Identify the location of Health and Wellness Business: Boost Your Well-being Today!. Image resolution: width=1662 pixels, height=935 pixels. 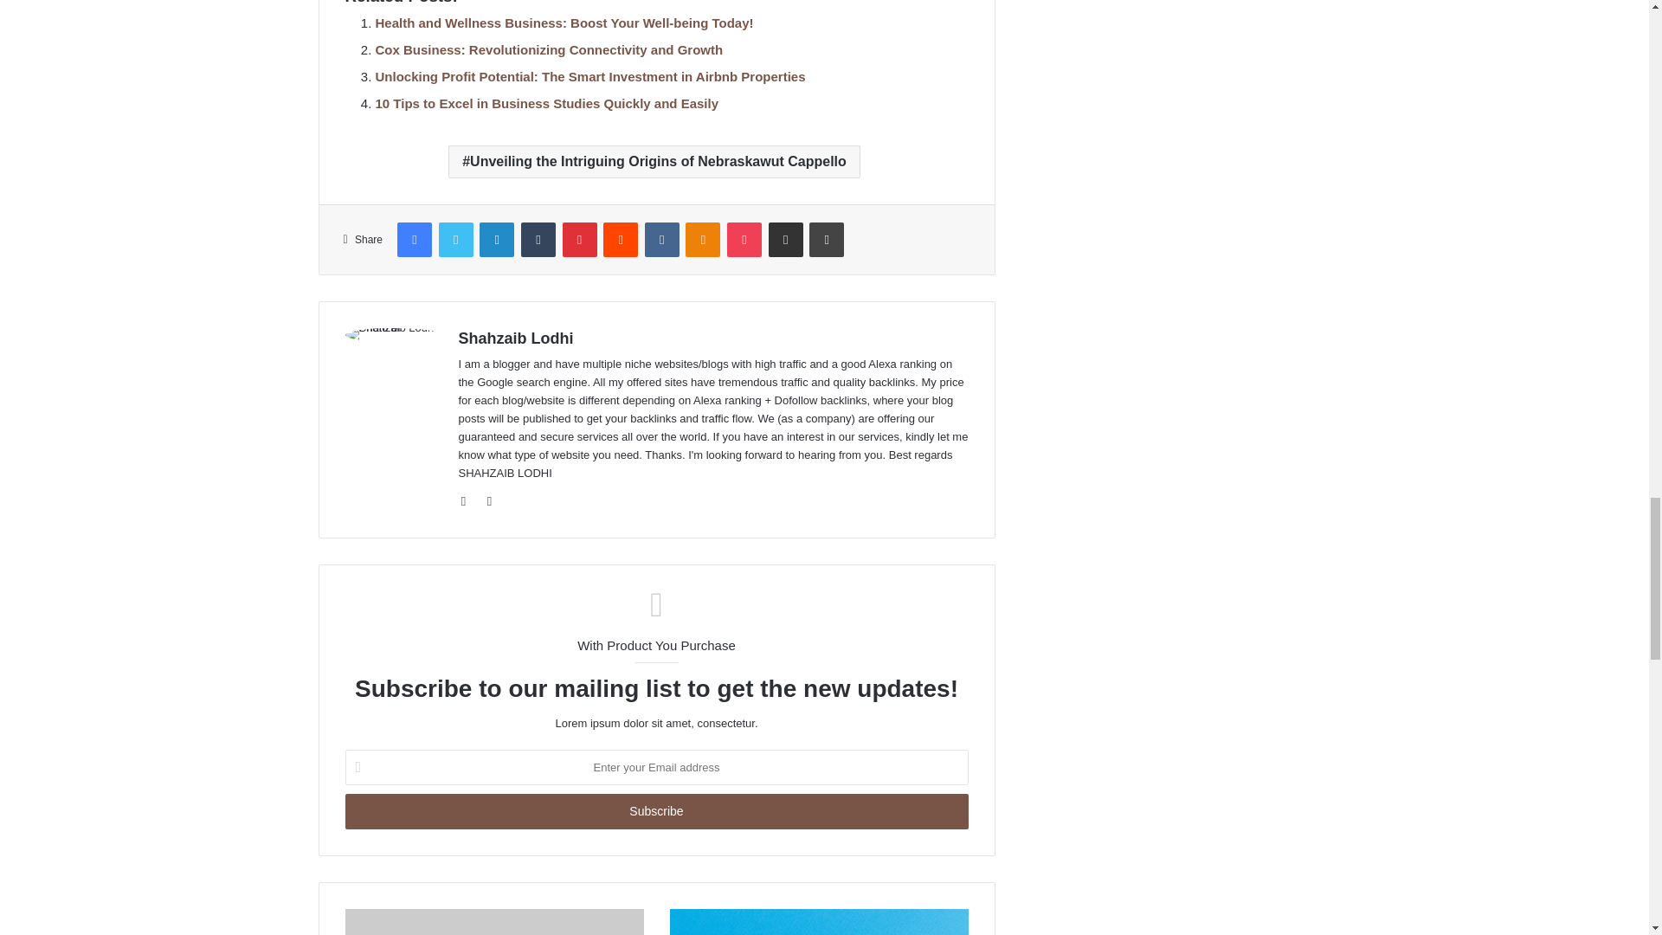
(564, 23).